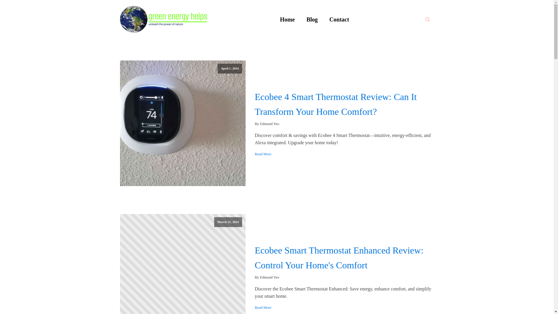  I want to click on April 1, 2024, so click(183, 123).